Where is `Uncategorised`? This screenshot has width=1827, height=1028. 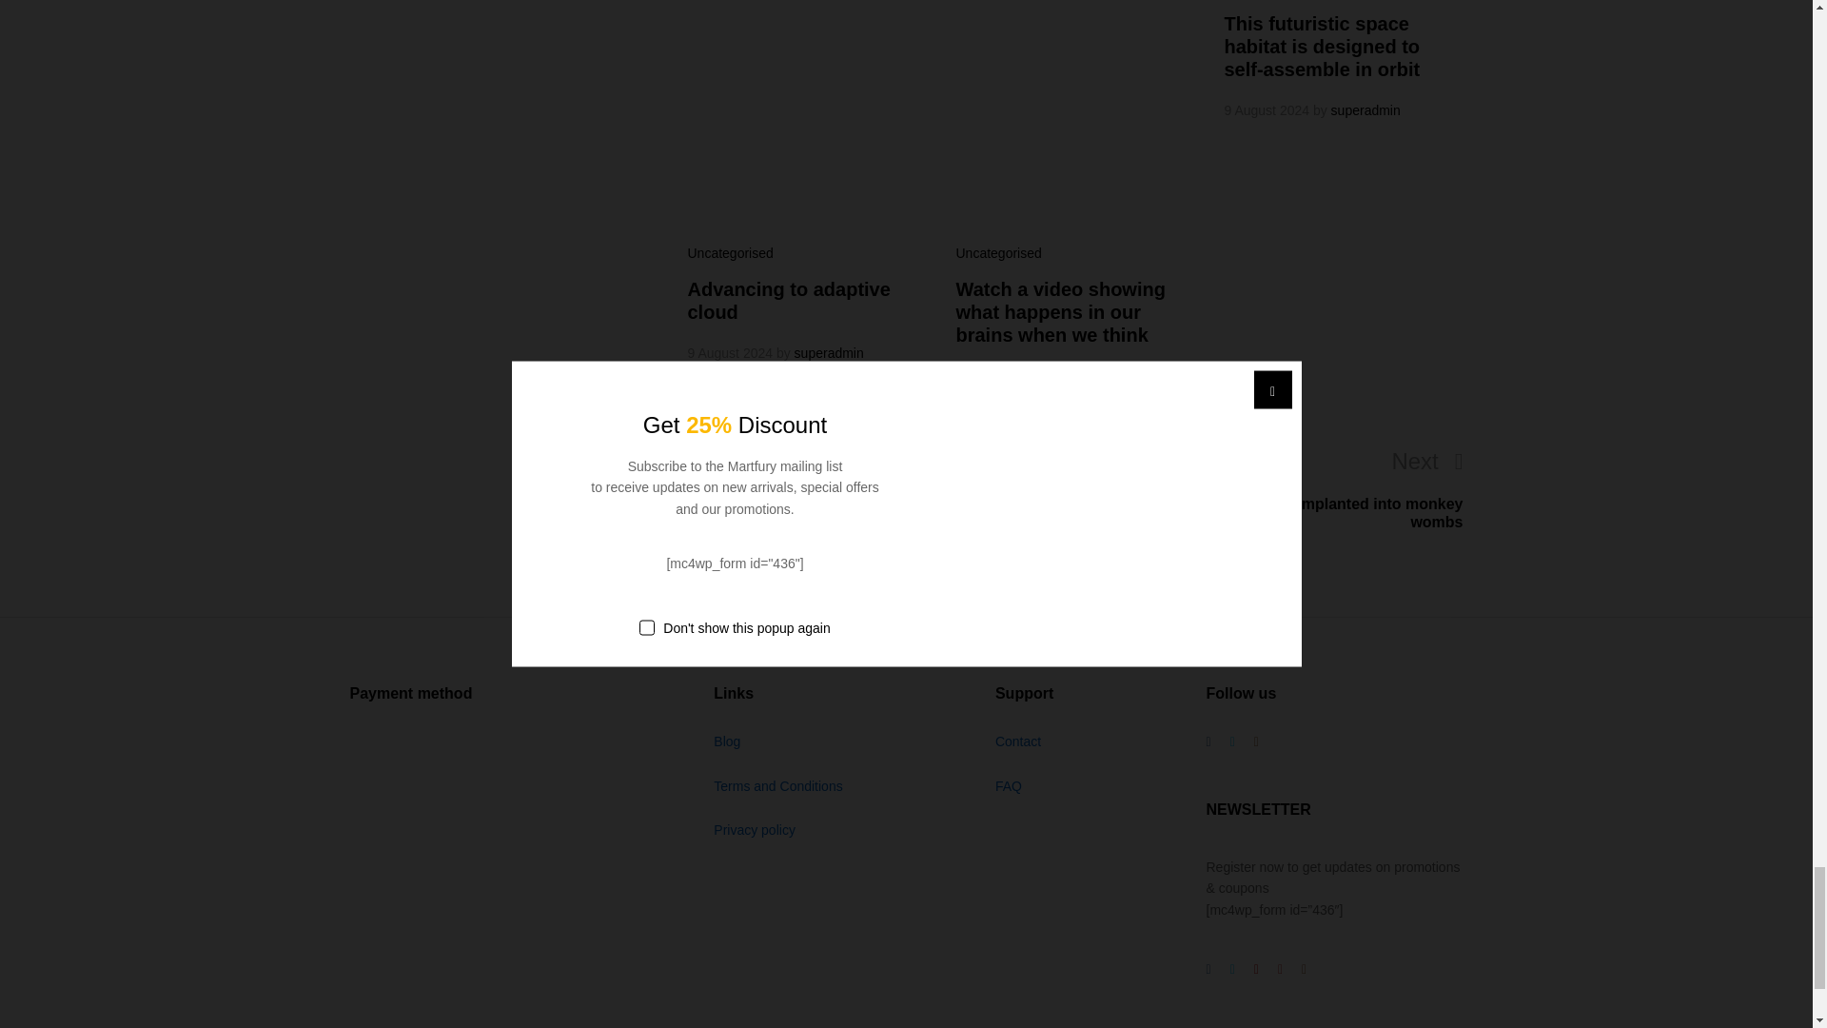
Uncategorised is located at coordinates (998, 253).